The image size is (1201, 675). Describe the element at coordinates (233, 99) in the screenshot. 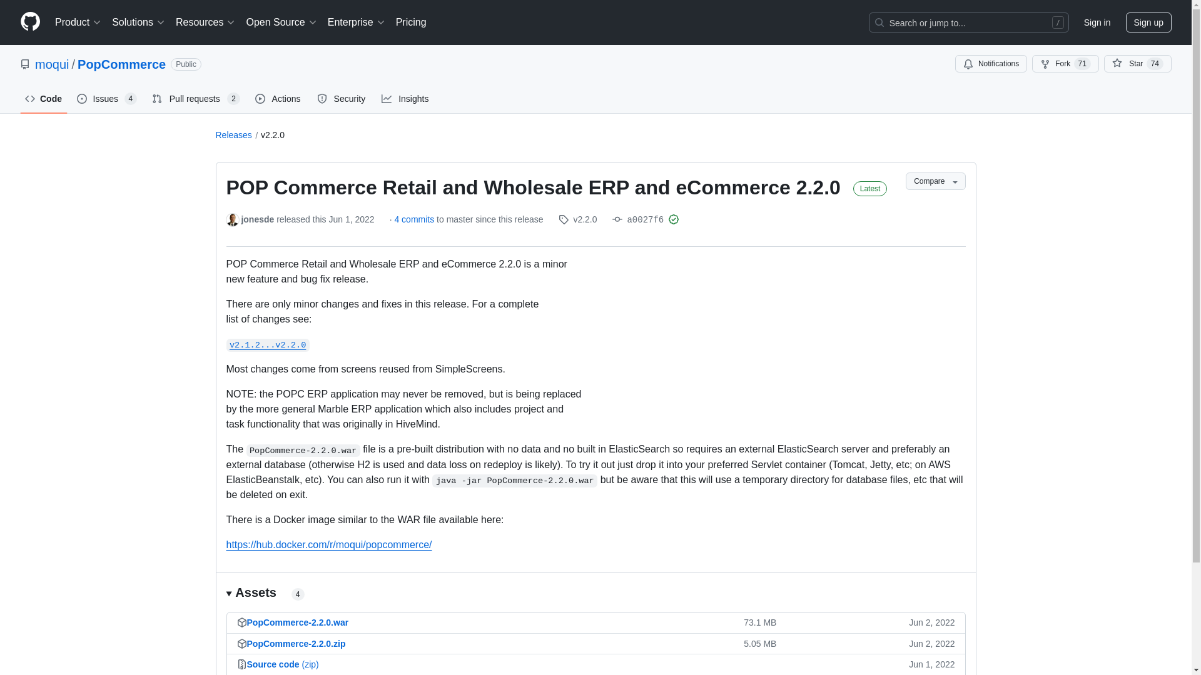

I see `2` at that location.